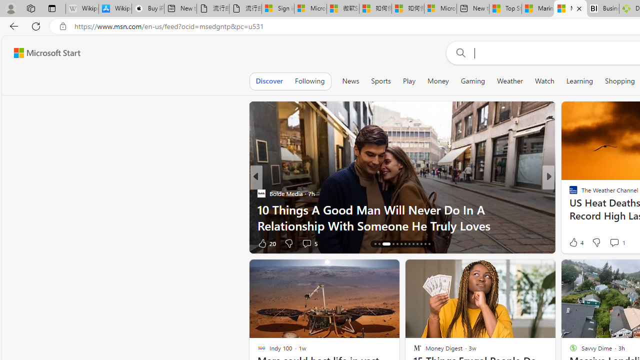 Image resolution: width=640 pixels, height=360 pixels. What do you see at coordinates (622, 243) in the screenshot?
I see `View comments 53 Comment` at bounding box center [622, 243].